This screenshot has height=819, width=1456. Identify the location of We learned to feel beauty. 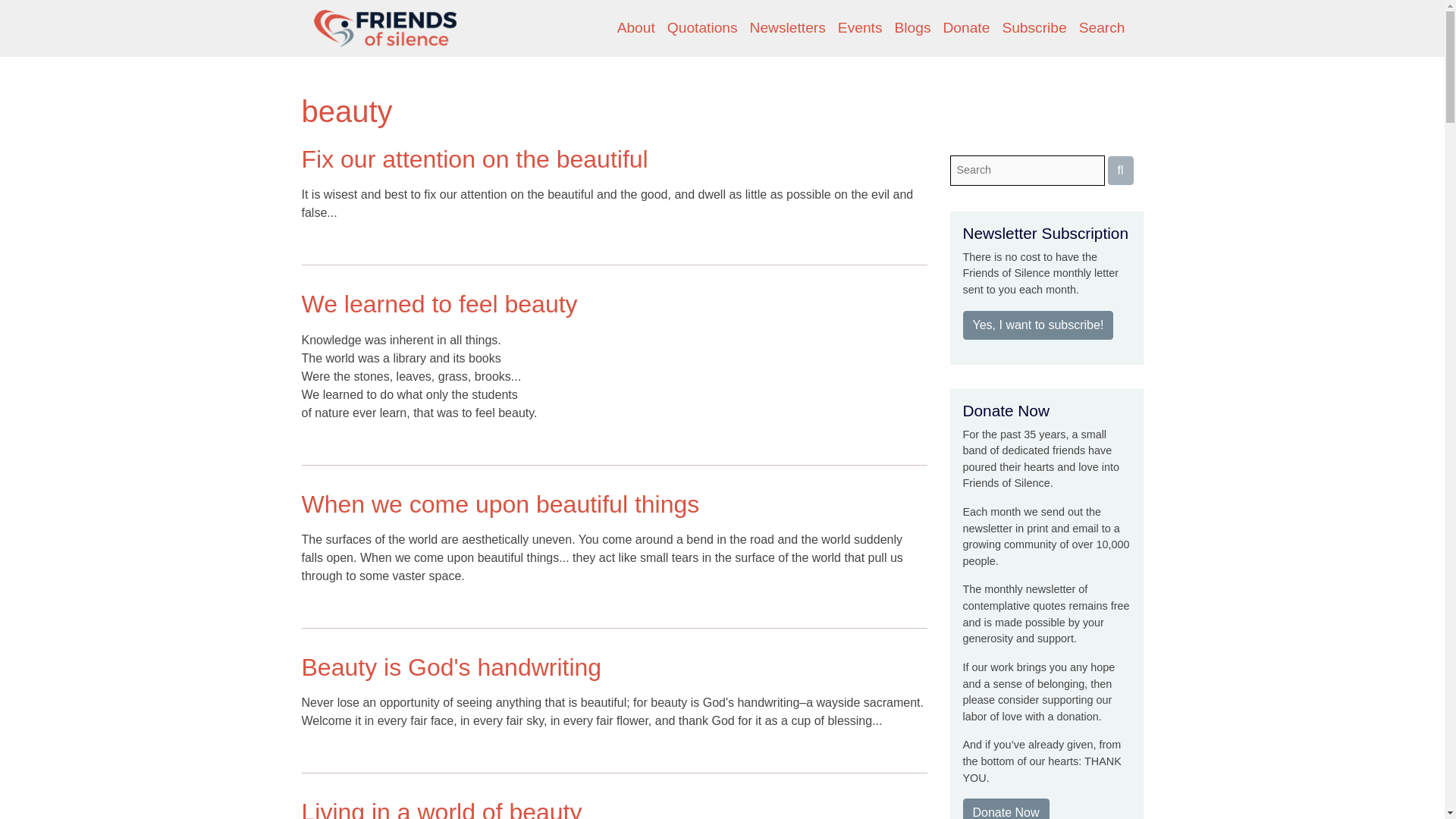
(440, 304).